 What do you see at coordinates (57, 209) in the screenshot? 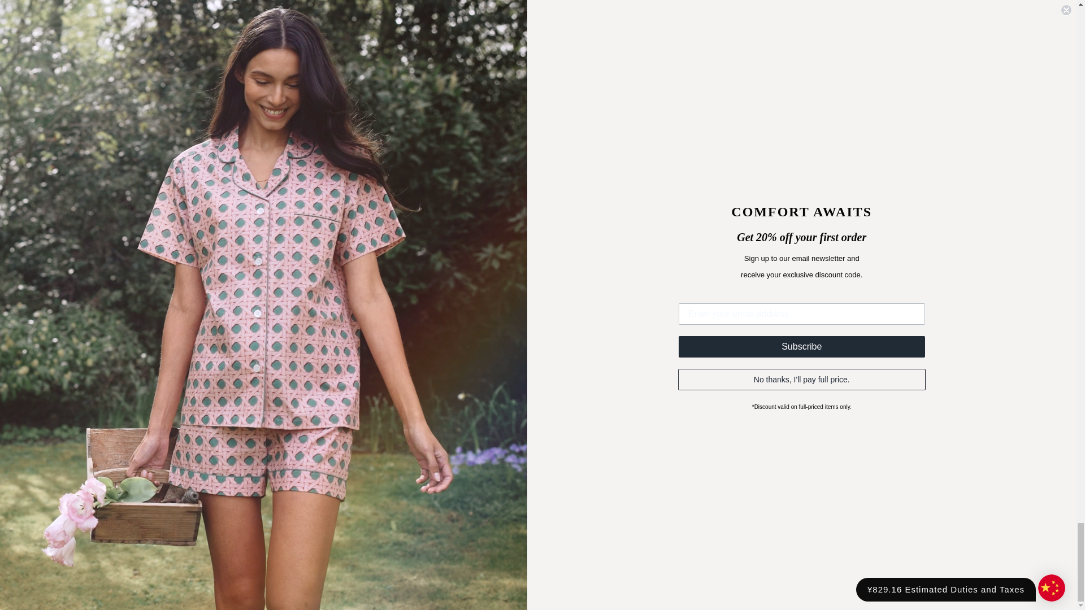
I see `Facebook` at bounding box center [57, 209].